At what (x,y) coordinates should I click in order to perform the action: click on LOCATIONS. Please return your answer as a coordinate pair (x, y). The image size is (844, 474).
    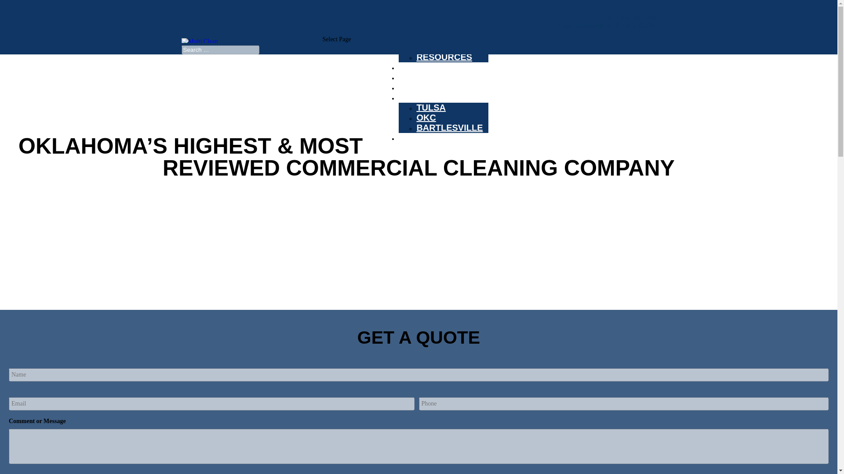
    Looking at the image, I should click on (424, 101).